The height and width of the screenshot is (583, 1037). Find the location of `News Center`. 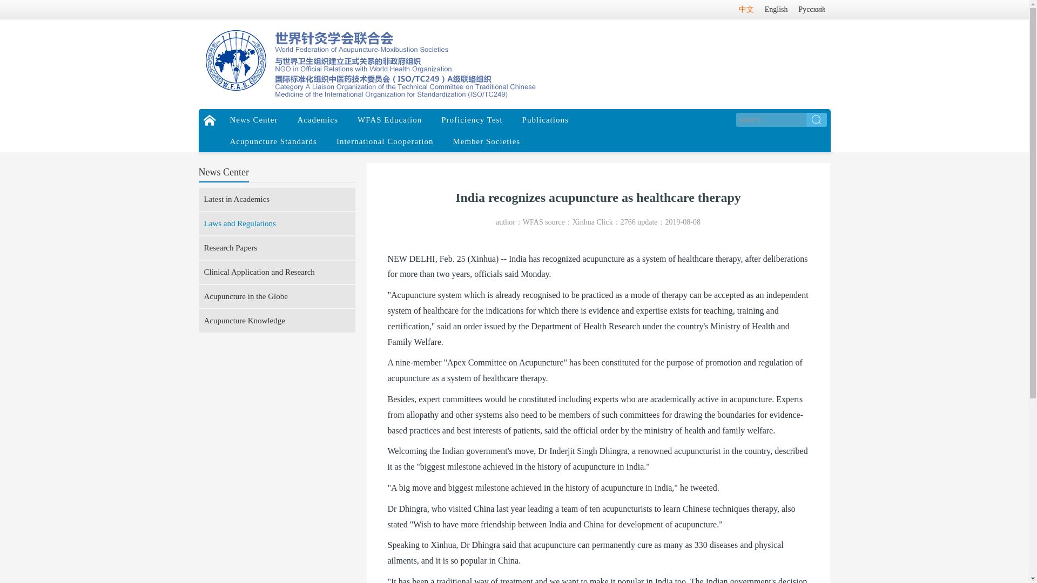

News Center is located at coordinates (254, 119).